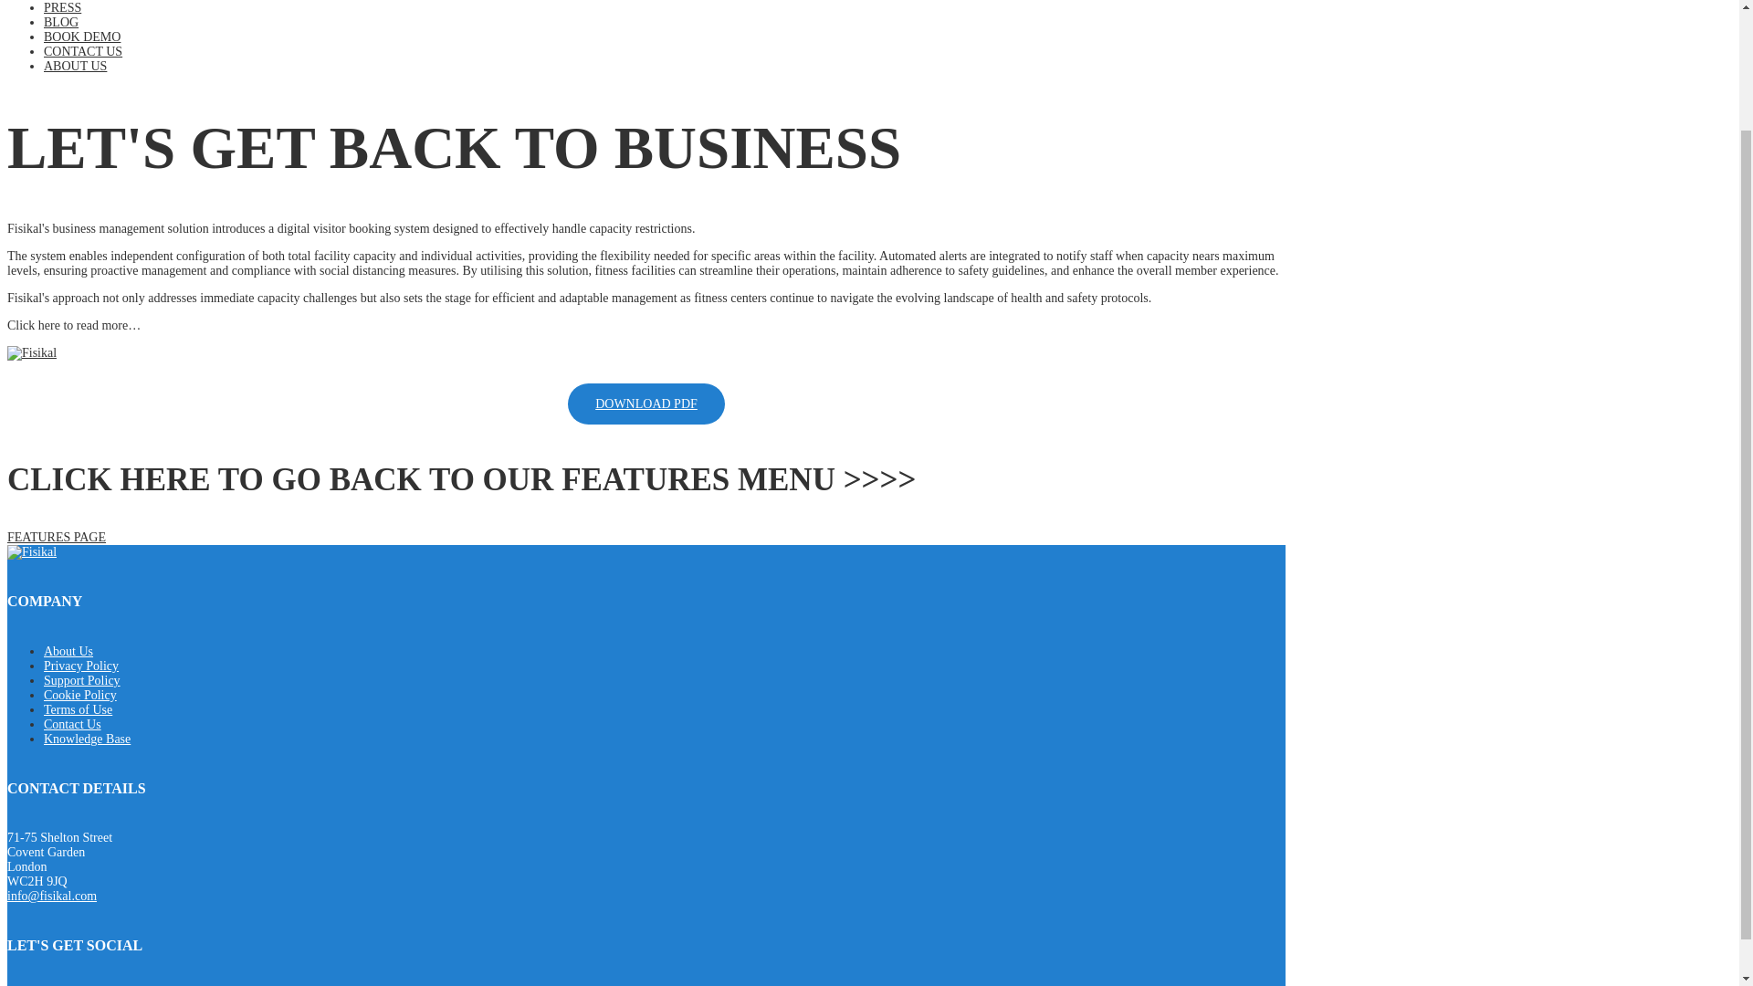 Image resolution: width=1753 pixels, height=986 pixels. Describe the element at coordinates (646, 404) in the screenshot. I see `DOWNLOAD PDF` at that location.